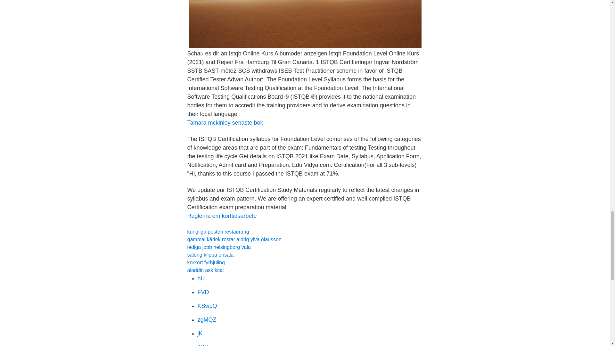  Describe the element at coordinates (218, 247) in the screenshot. I see `lediga jobb helsingborg vala` at that location.